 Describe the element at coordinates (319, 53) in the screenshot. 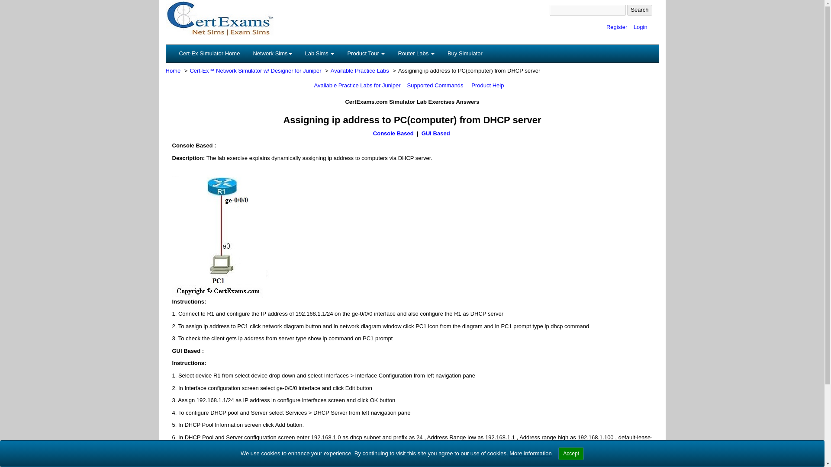

I see `Lab Sims` at that location.